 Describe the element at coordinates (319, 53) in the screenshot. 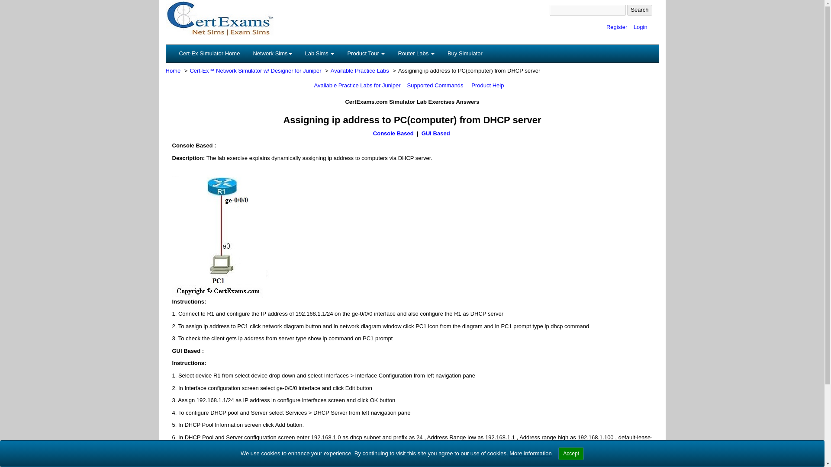

I see `Lab Sims` at that location.